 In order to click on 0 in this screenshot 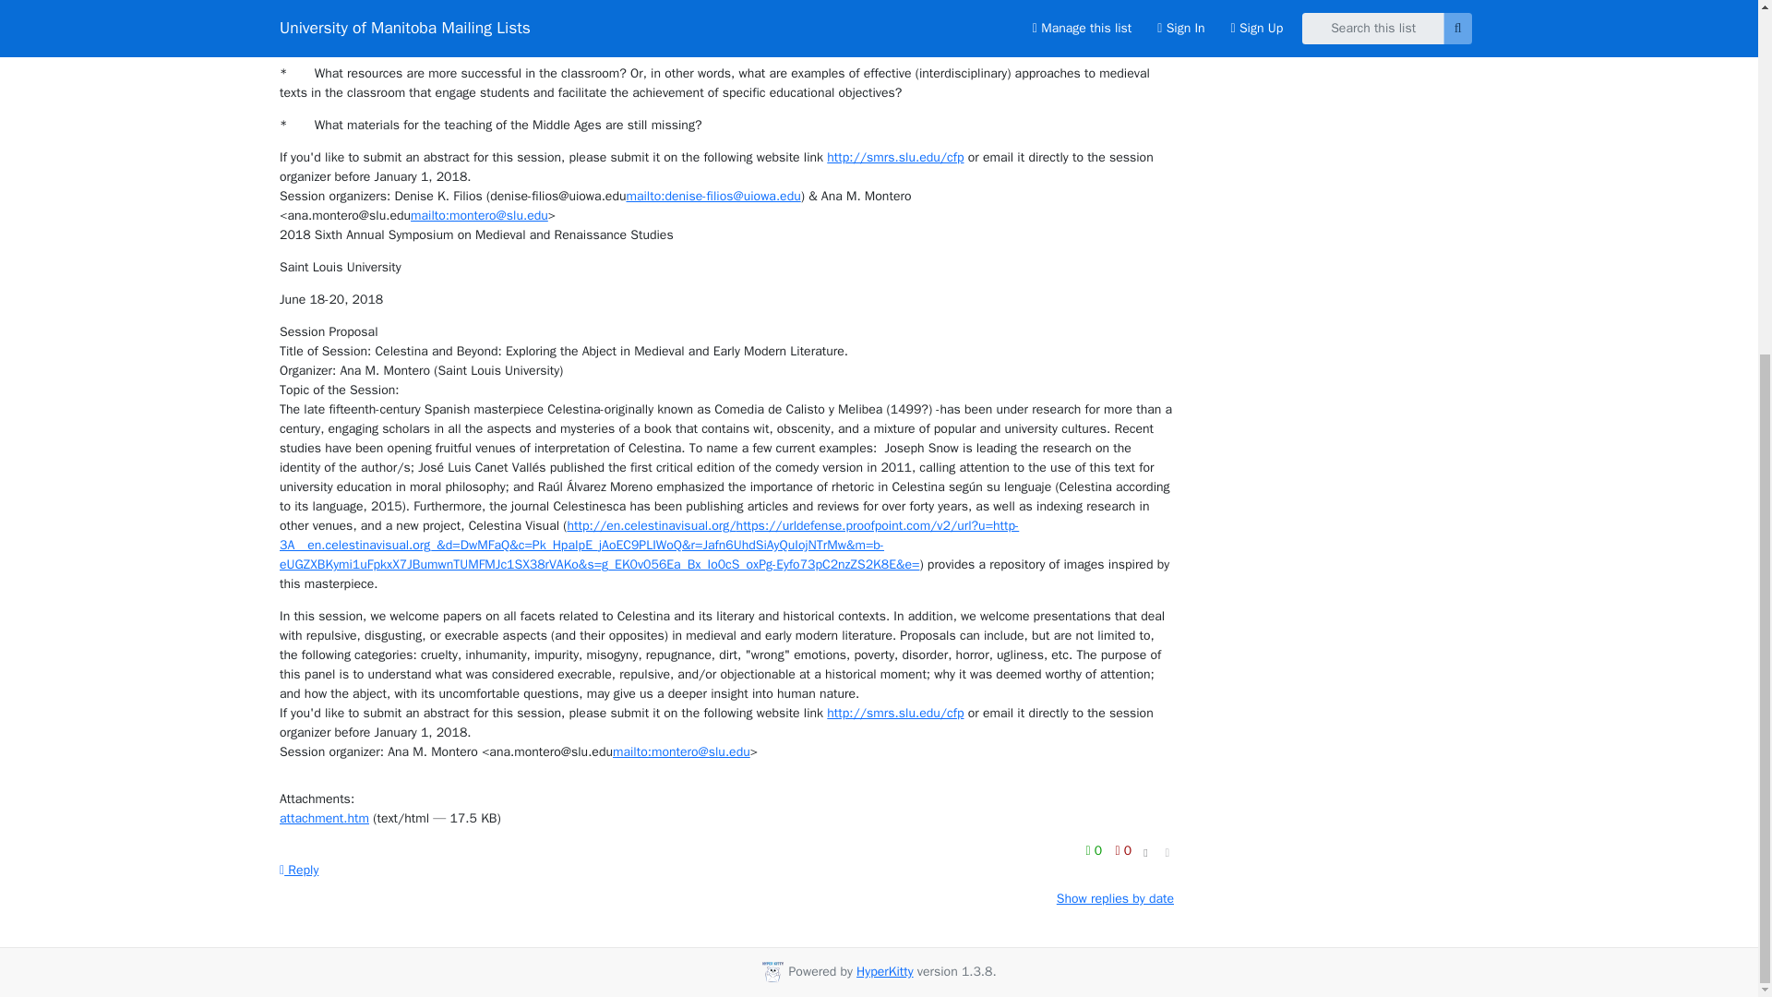, I will do `click(1122, 851)`.